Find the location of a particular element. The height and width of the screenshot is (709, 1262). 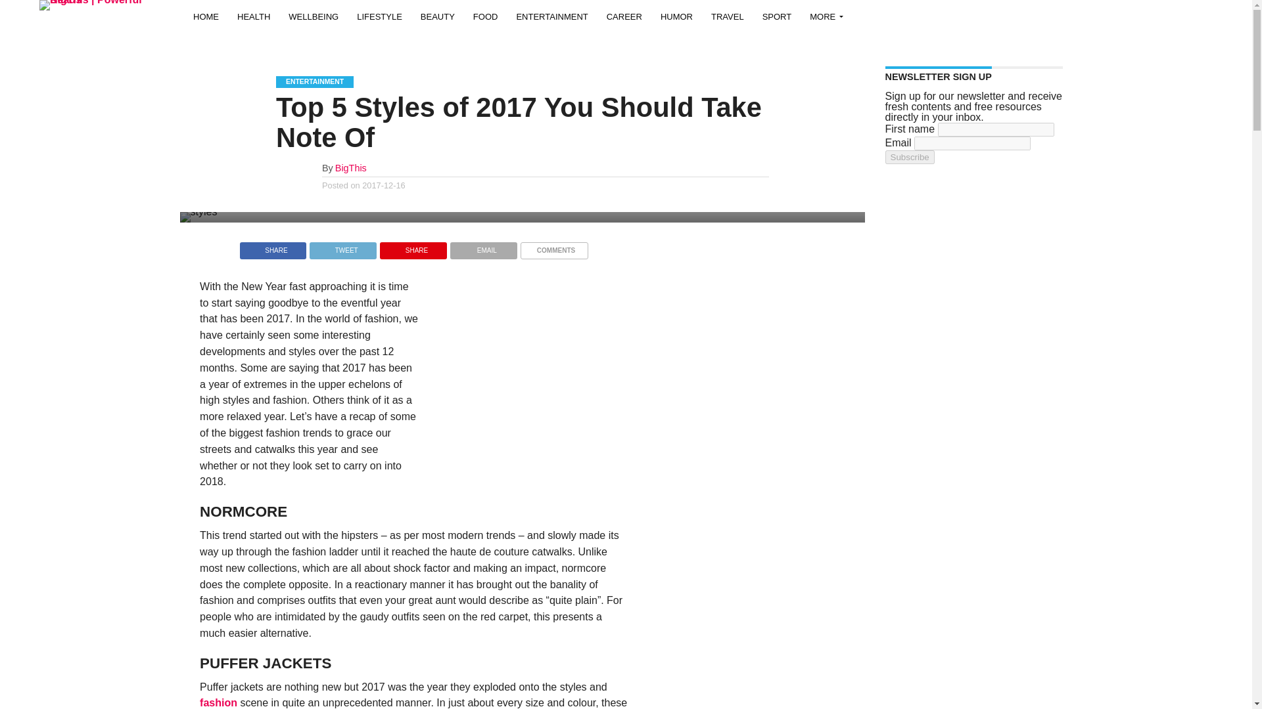

COMMENTS is located at coordinates (553, 247).